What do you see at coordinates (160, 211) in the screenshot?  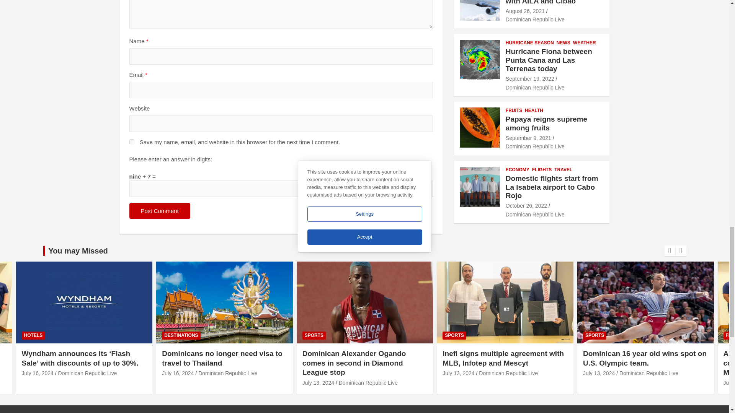 I see `Post Comment` at bounding box center [160, 211].